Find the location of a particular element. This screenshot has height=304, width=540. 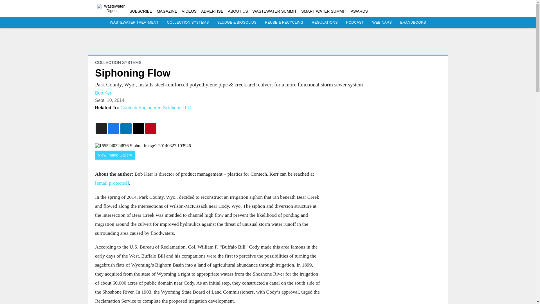

View Image Gallery is located at coordinates (115, 155).